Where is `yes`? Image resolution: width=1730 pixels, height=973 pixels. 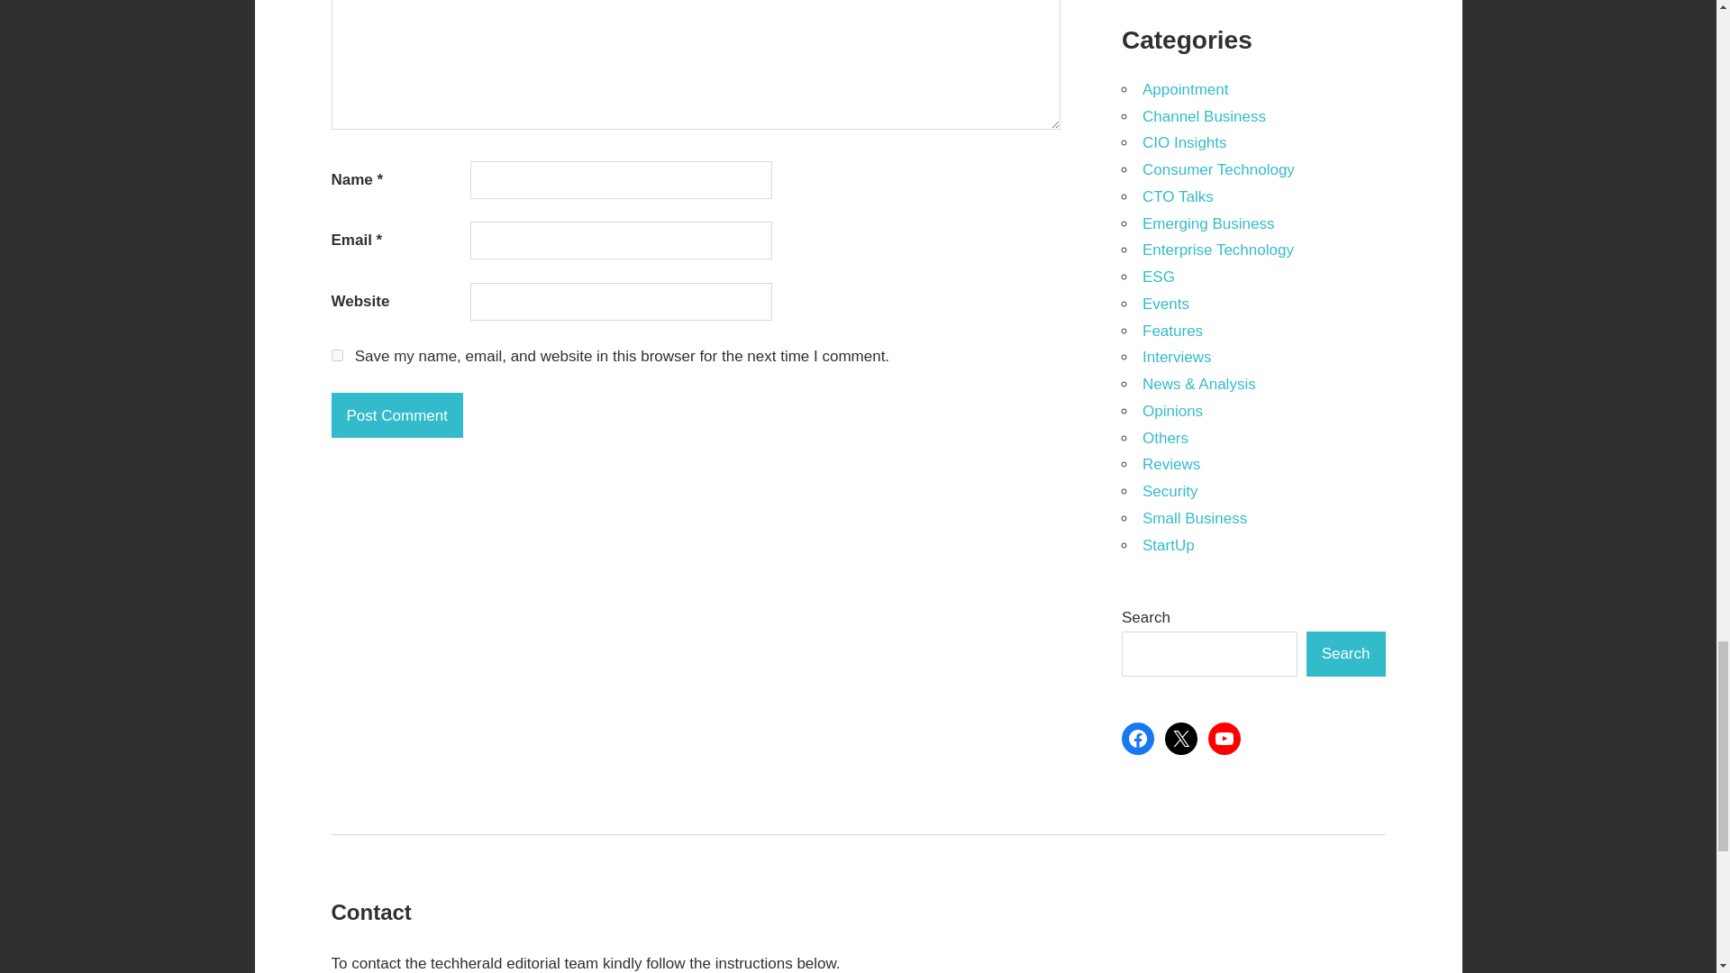 yes is located at coordinates (337, 355).